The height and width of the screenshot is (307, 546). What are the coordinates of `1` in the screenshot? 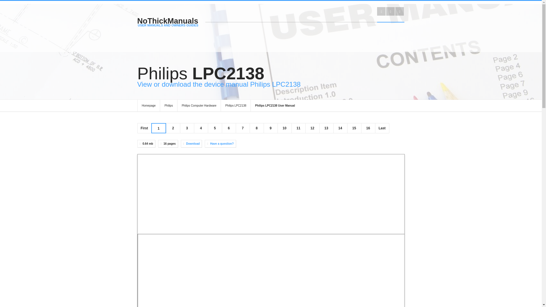 It's located at (158, 128).